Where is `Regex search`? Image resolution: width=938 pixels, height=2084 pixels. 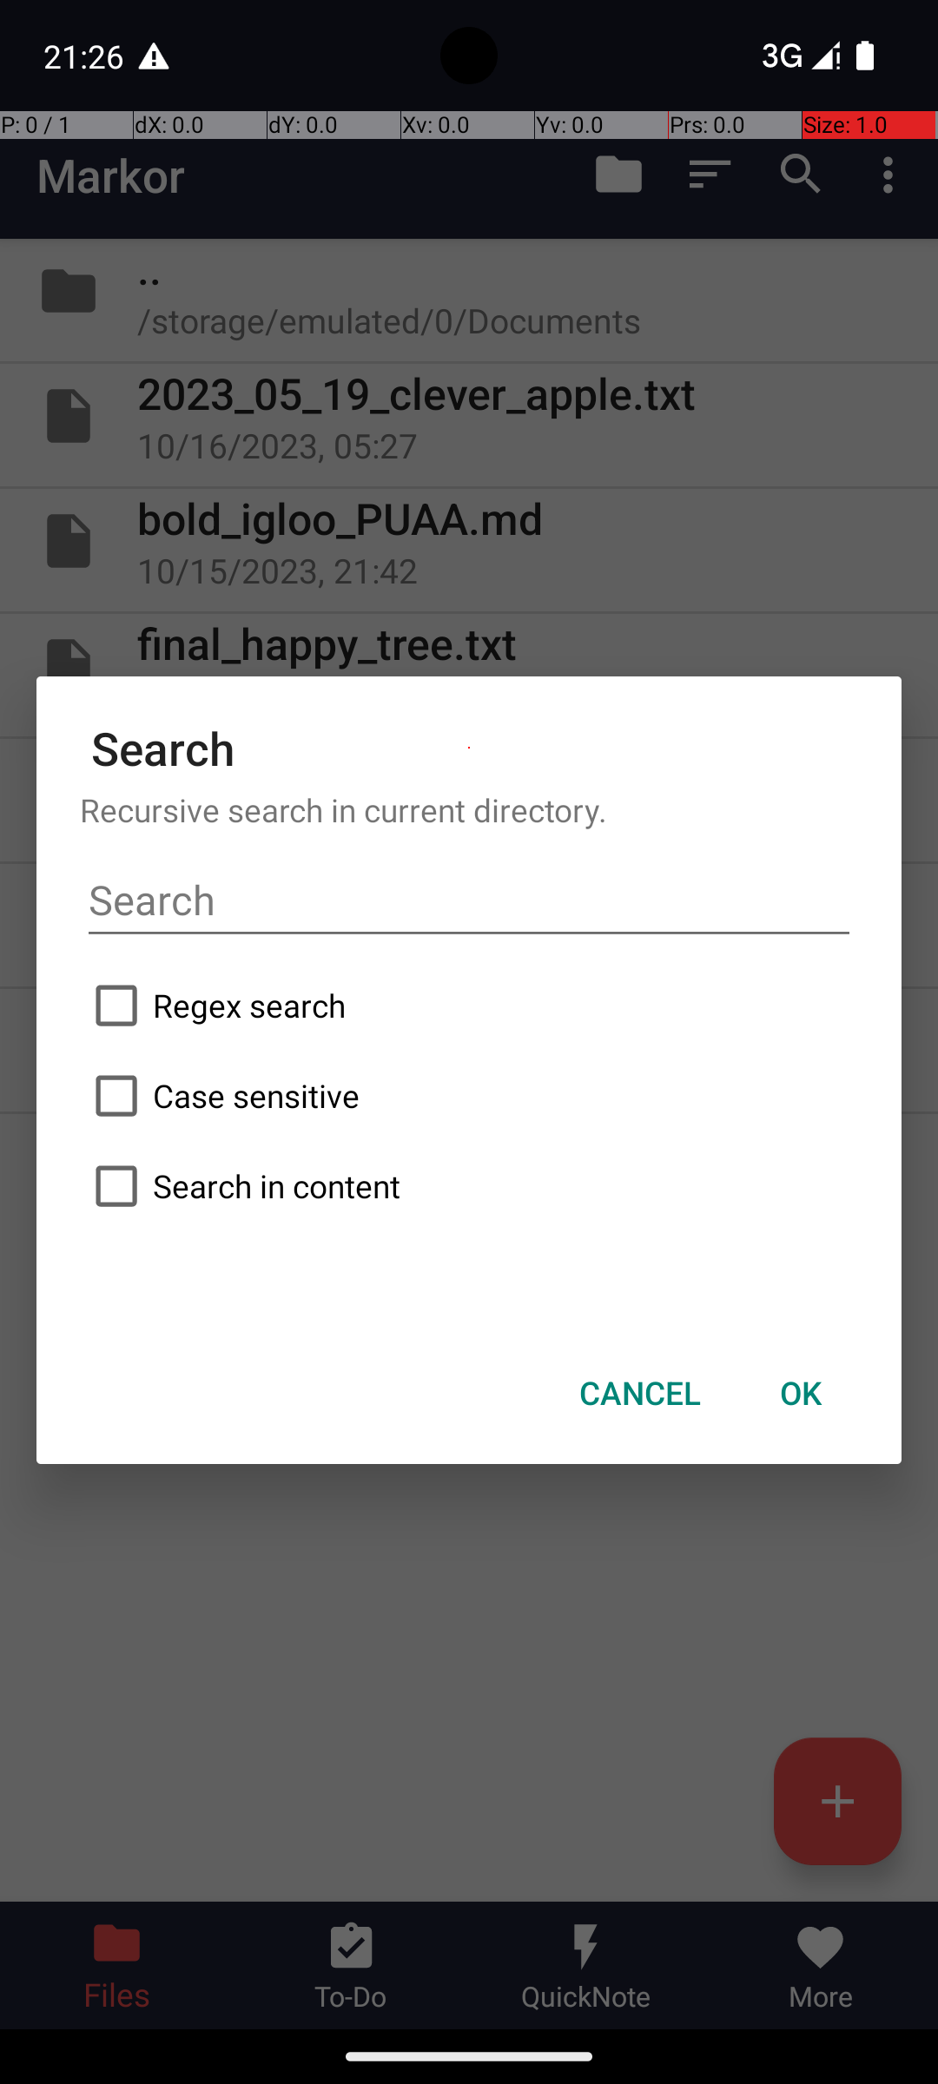
Regex search is located at coordinates (469, 1006).